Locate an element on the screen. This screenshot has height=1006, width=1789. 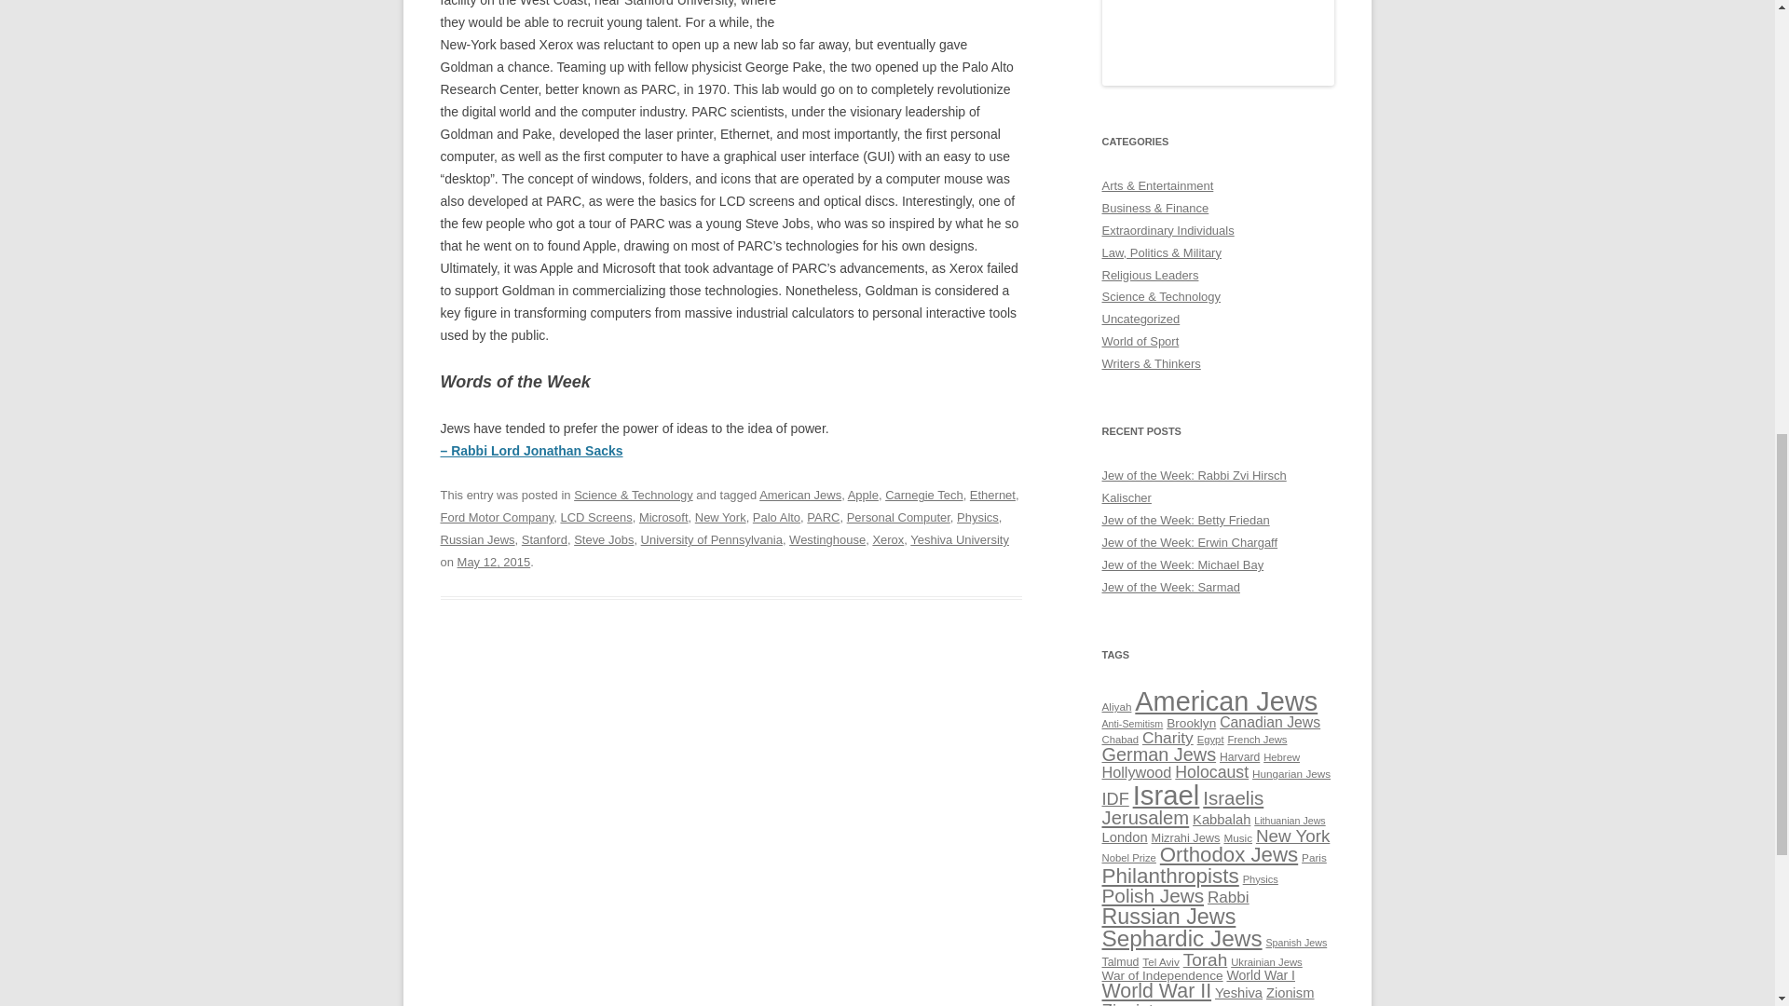
Russian Jews is located at coordinates (477, 540).